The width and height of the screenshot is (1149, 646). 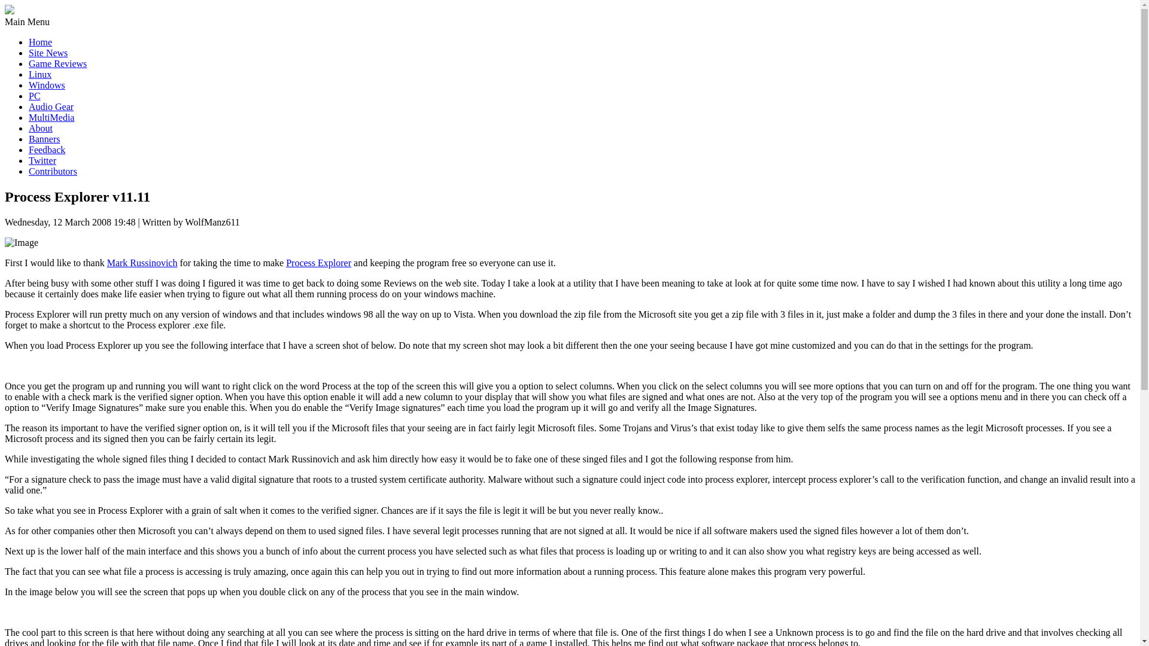 I want to click on Feedback, so click(x=47, y=150).